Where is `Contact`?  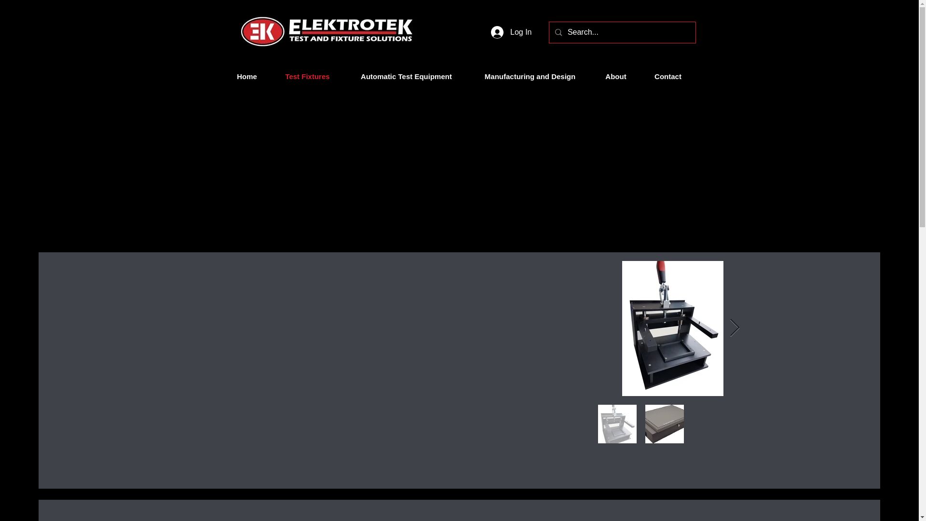
Contact is located at coordinates (668, 76).